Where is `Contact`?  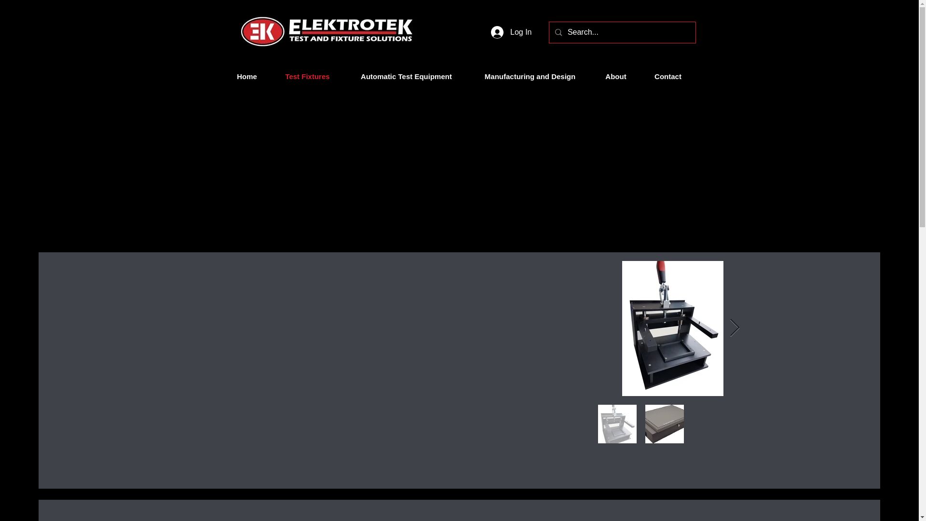
Contact is located at coordinates (668, 76).